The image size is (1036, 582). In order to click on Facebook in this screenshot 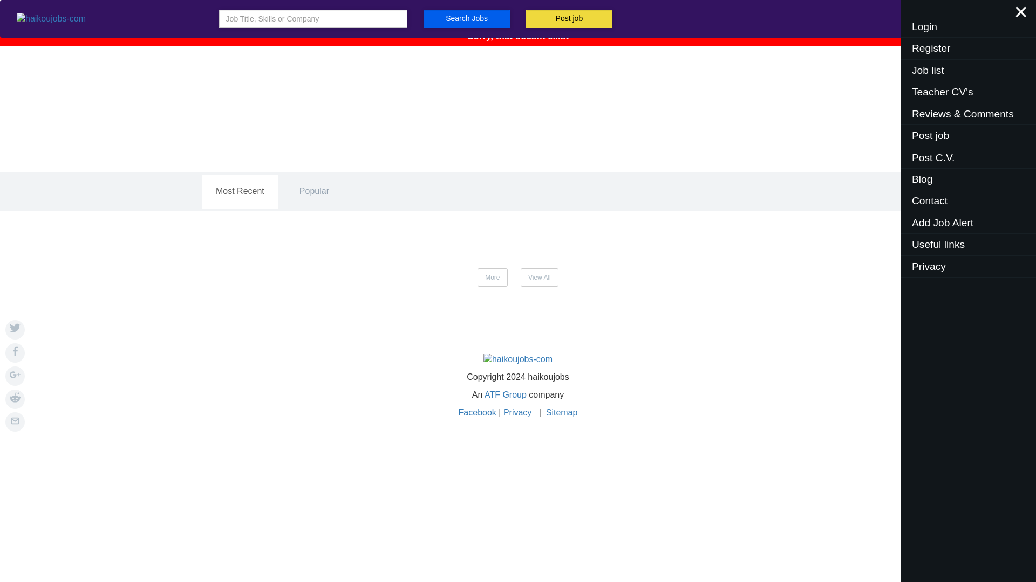, I will do `click(477, 413)`.